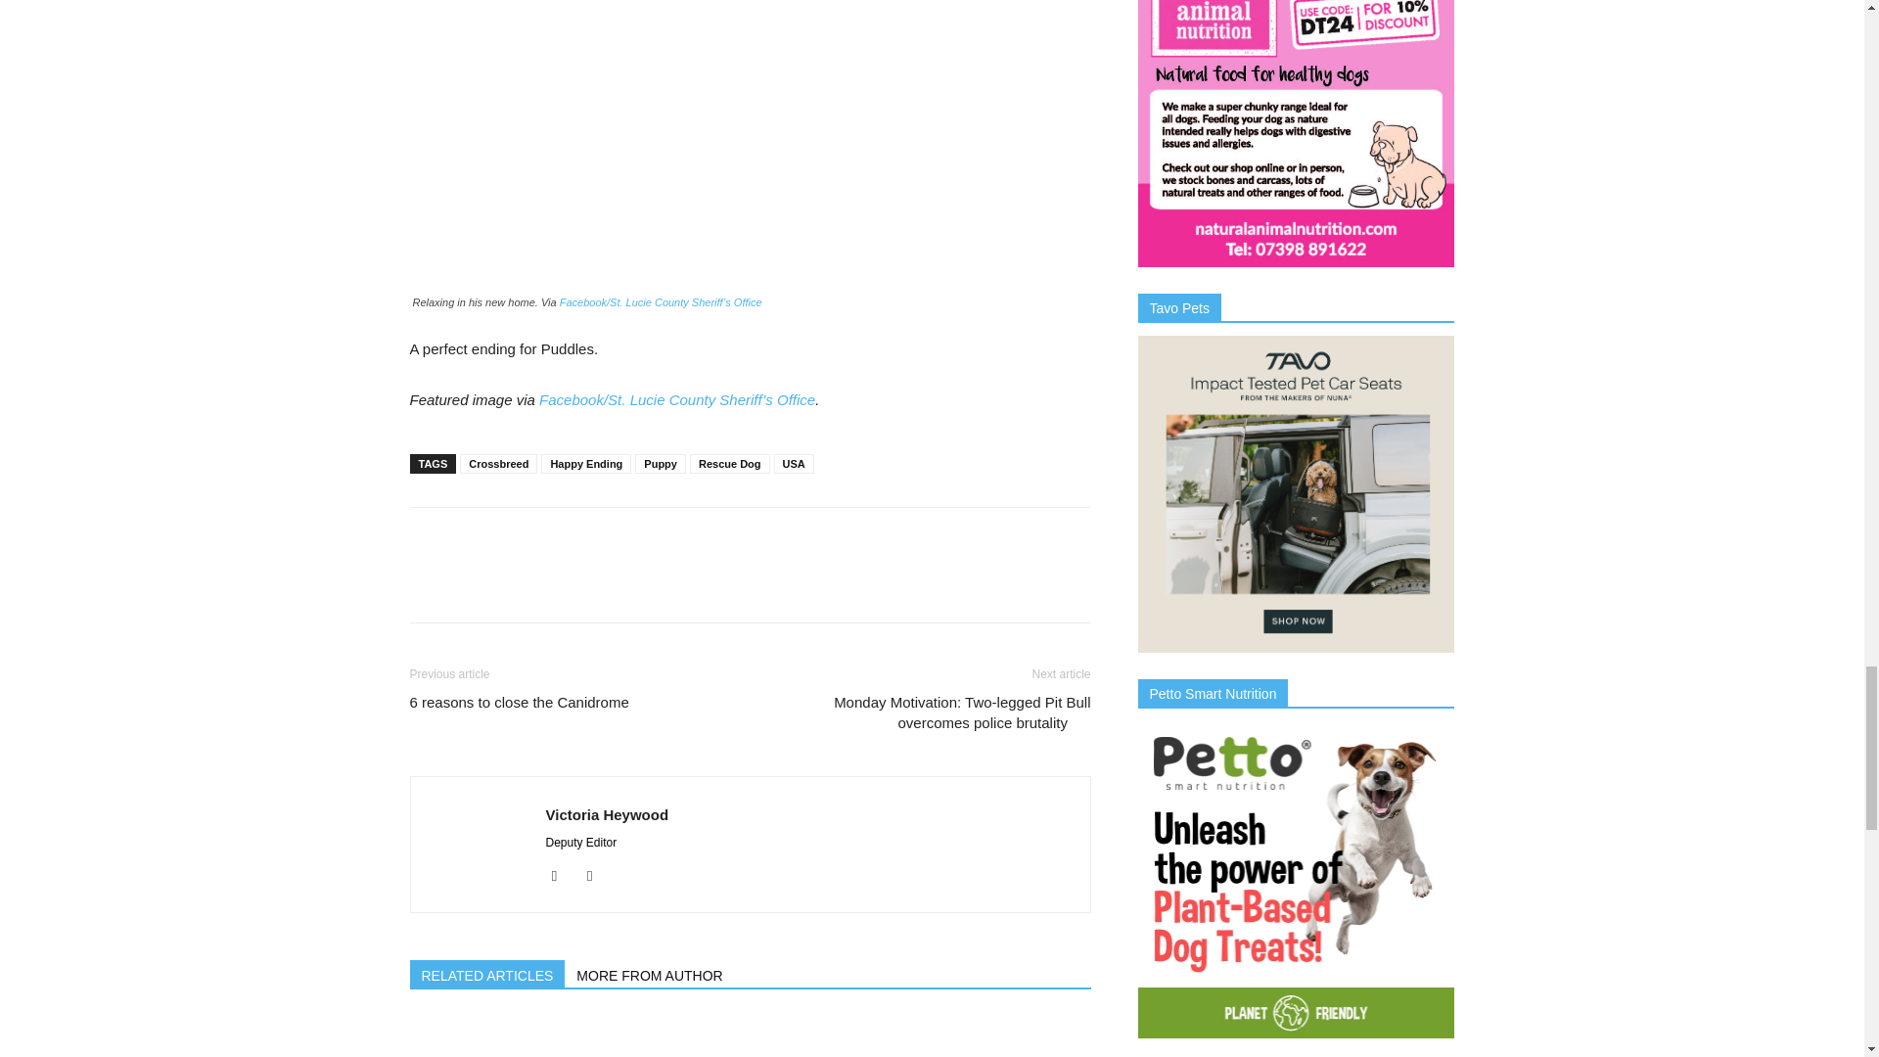 The width and height of the screenshot is (1879, 1057). What do you see at coordinates (562, 876) in the screenshot?
I see `Facebook` at bounding box center [562, 876].